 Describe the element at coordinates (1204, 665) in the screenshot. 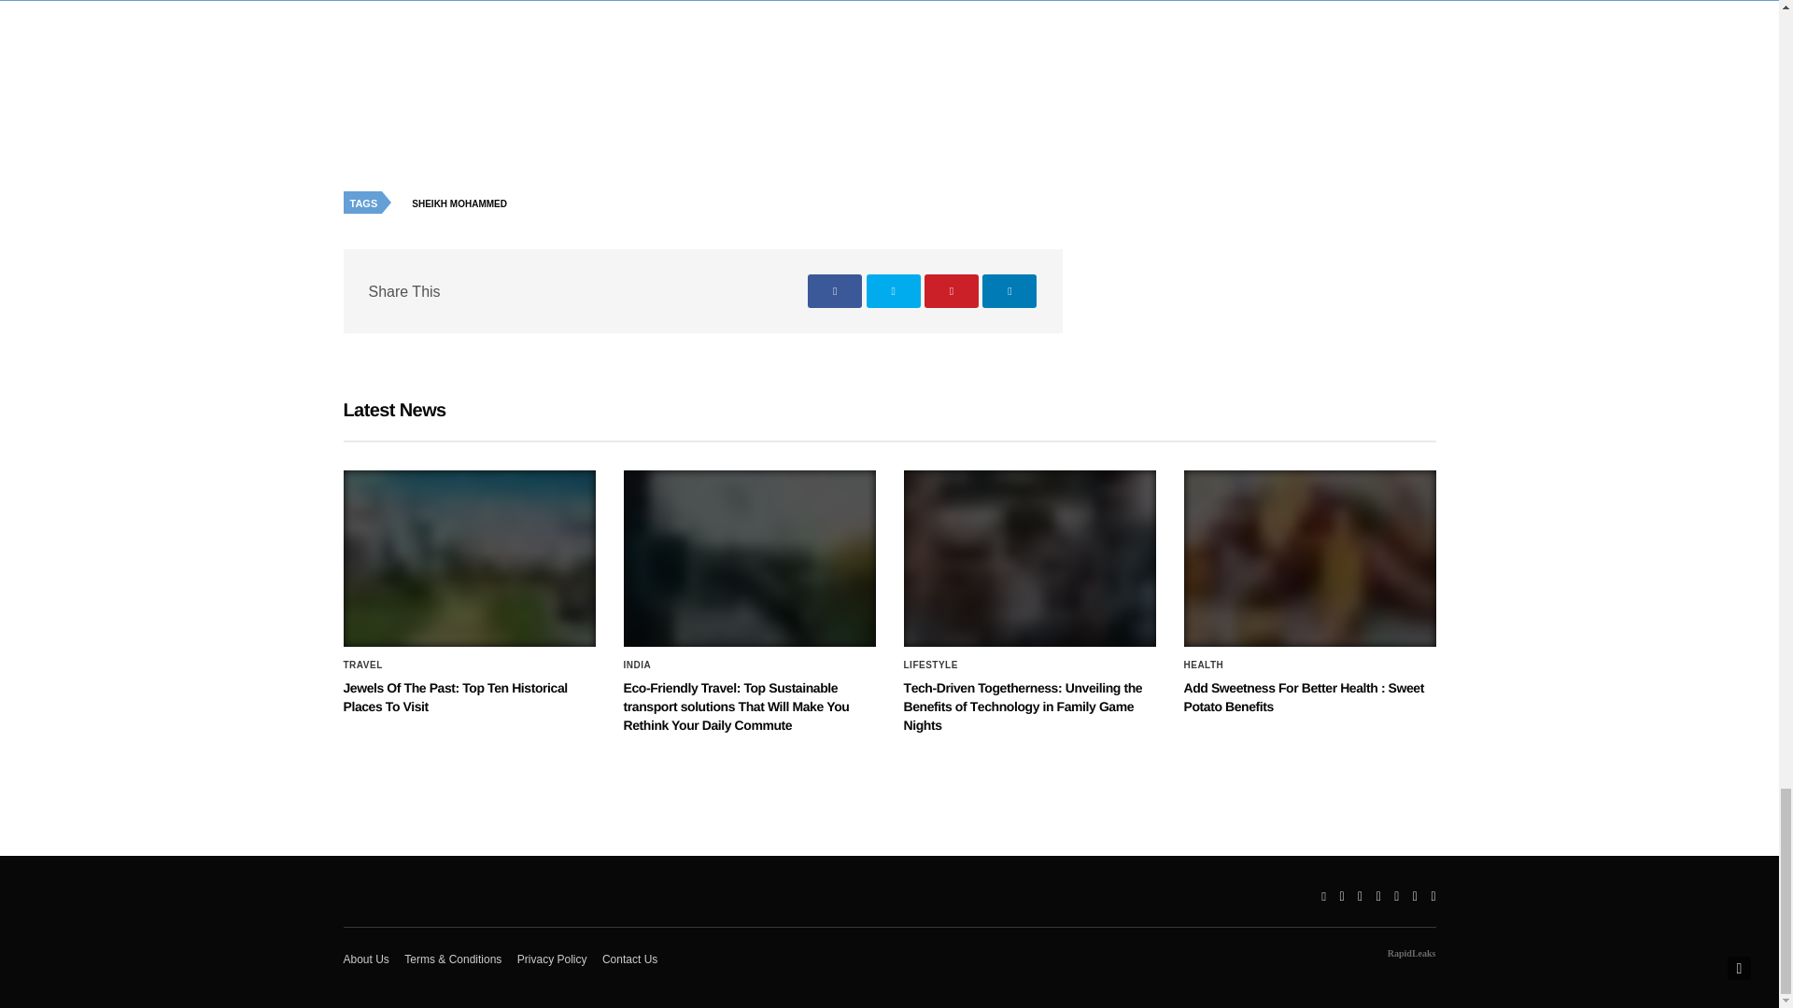

I see `Health` at that location.